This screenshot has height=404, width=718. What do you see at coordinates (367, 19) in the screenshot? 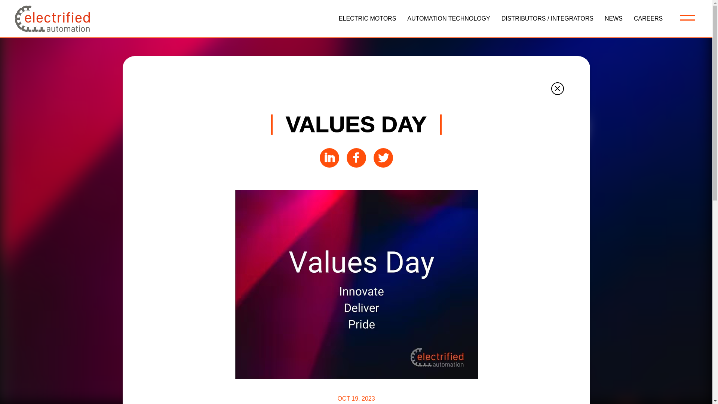
I see `ELECTRIC MOTORS` at bounding box center [367, 19].